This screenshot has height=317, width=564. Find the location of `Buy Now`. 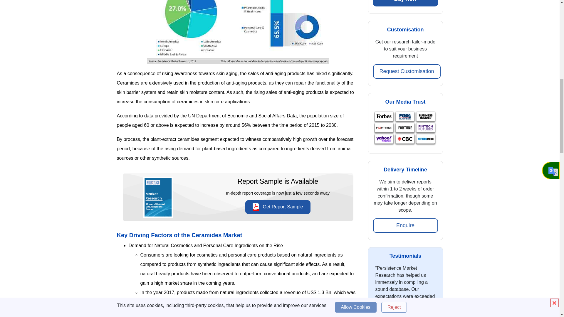

Buy Now is located at coordinates (405, 3).